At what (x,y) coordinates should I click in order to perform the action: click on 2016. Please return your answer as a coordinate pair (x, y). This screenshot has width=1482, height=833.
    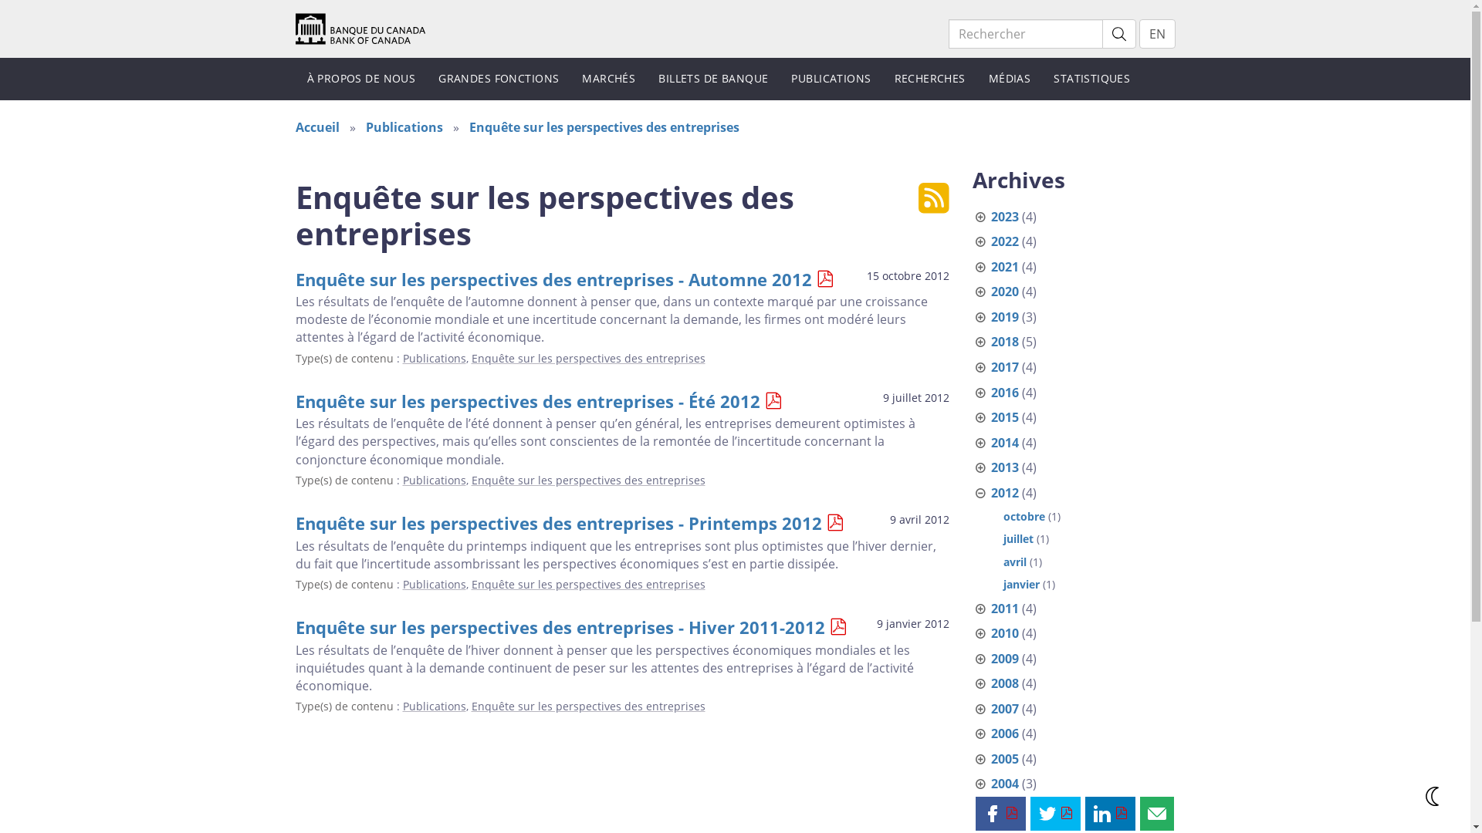
    Looking at the image, I should click on (1005, 393).